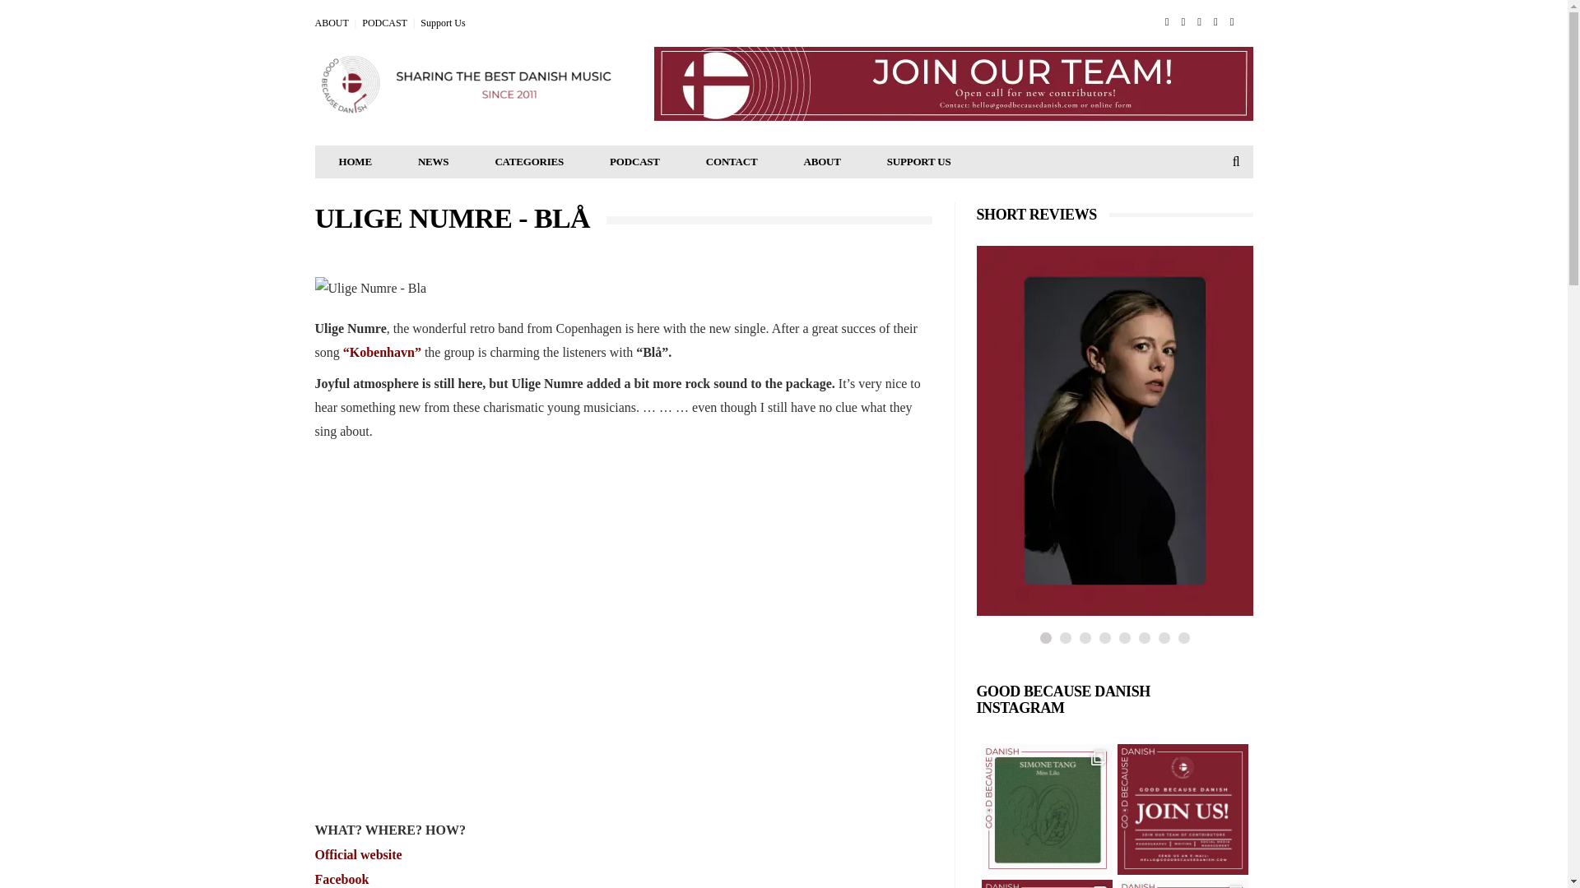  Describe the element at coordinates (634, 162) in the screenshot. I see `PODCAST` at that location.